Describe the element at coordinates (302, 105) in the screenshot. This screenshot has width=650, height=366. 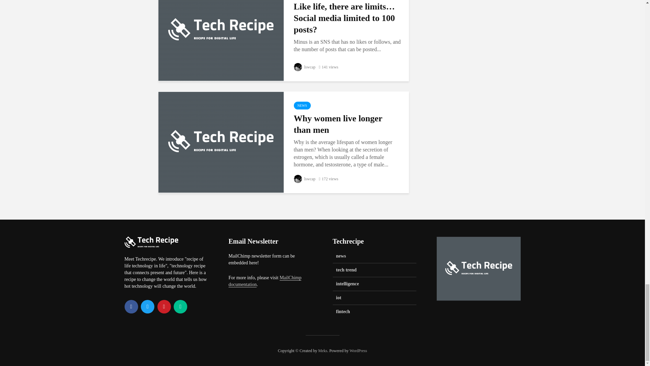
I see `NEWS` at that location.